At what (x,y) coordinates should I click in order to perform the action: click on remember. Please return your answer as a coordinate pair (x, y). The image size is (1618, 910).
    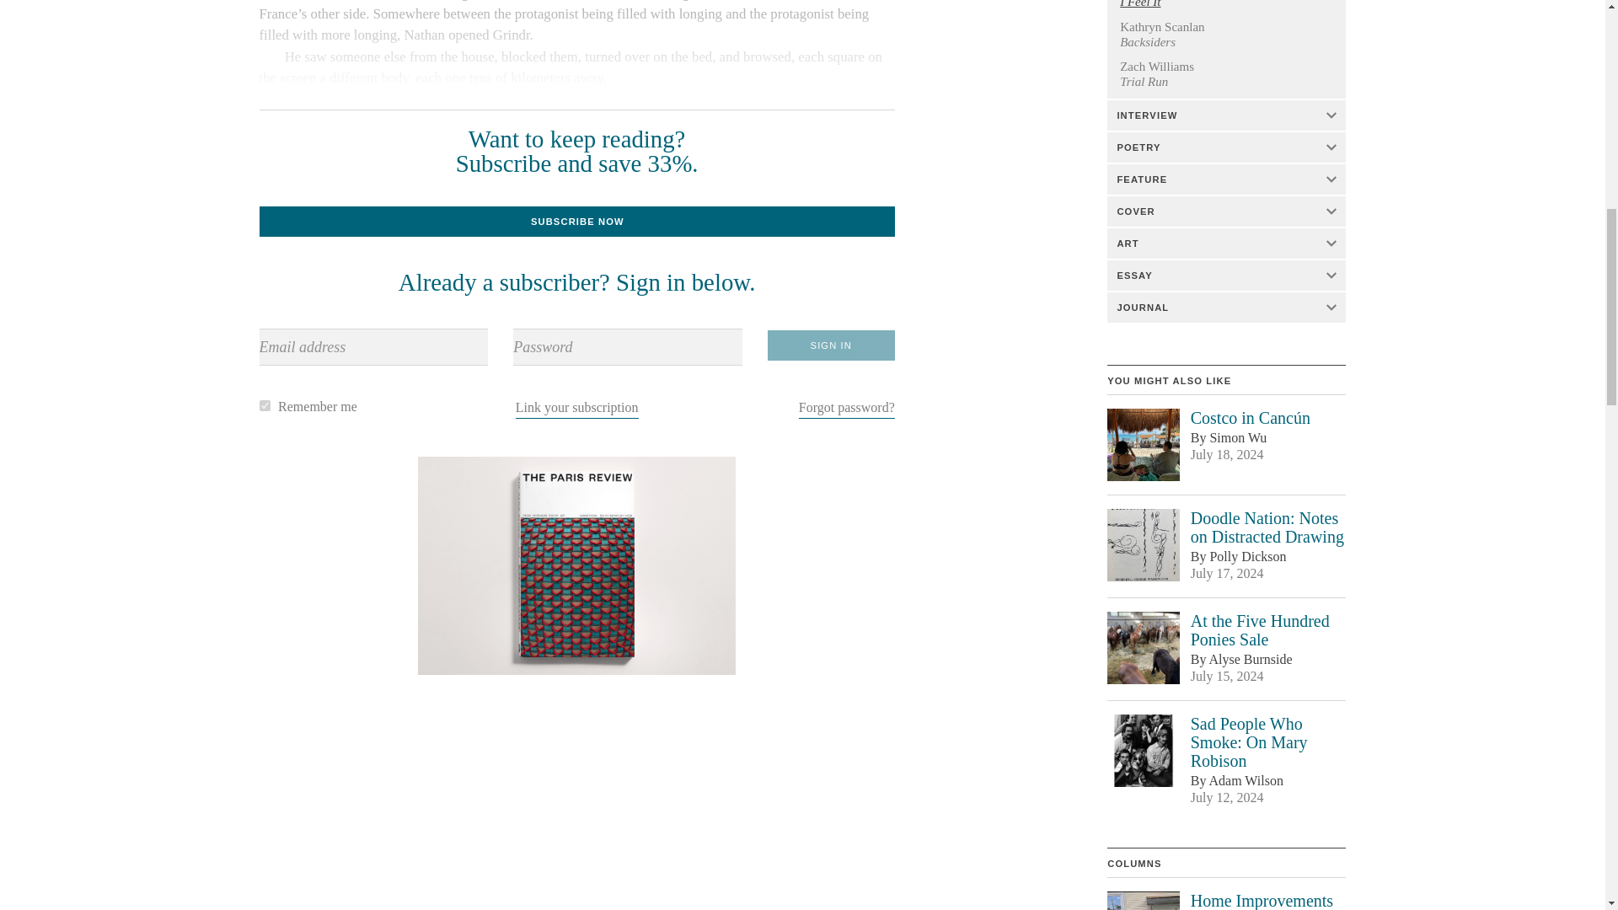
    Looking at the image, I should click on (265, 406).